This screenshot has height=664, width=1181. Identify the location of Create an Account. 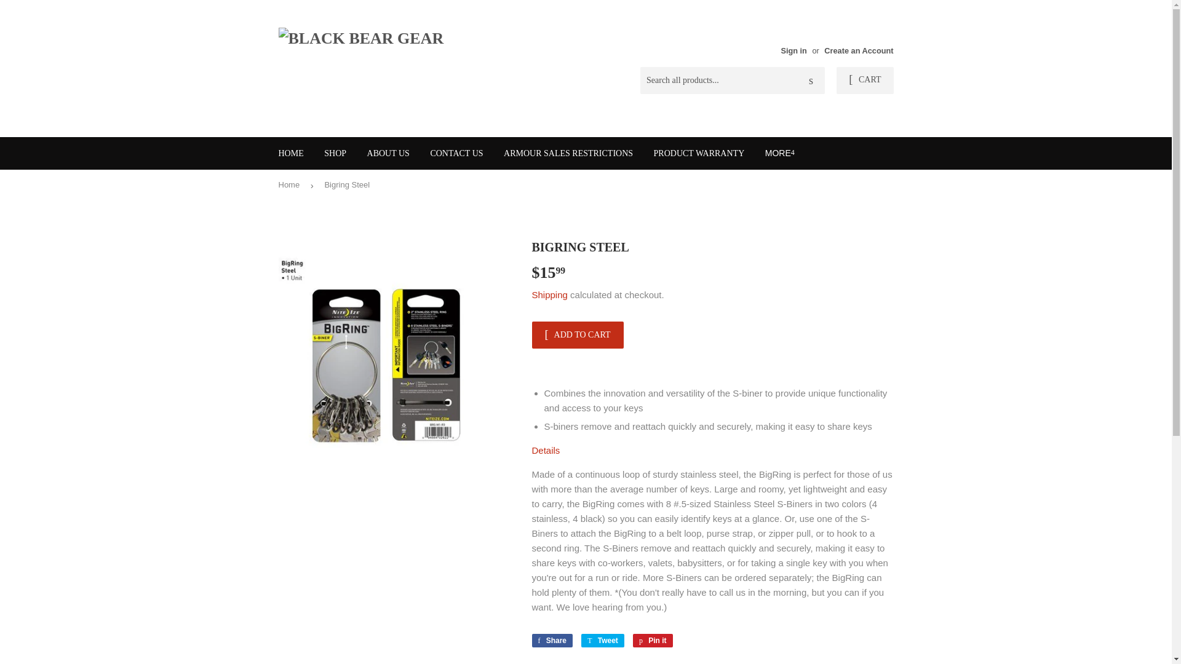
(859, 50).